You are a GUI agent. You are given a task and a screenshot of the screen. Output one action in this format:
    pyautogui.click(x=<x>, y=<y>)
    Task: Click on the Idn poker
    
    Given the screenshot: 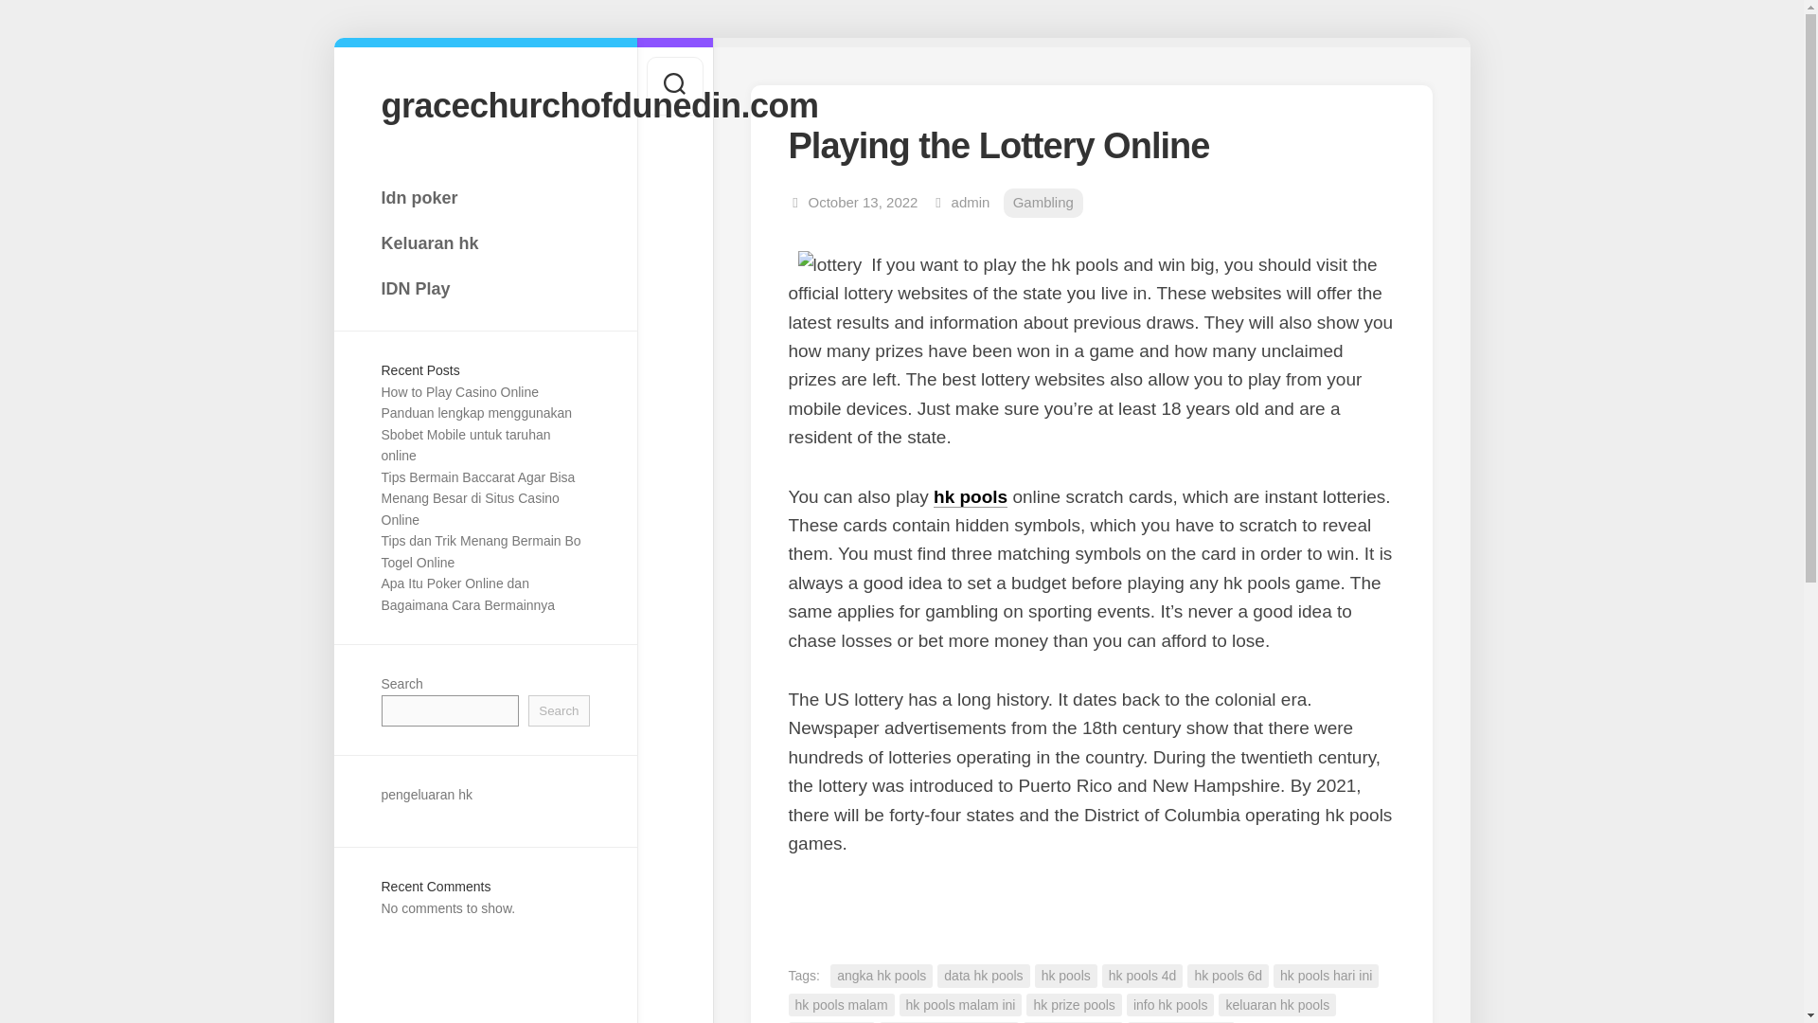 What is the action you would take?
    pyautogui.click(x=485, y=197)
    